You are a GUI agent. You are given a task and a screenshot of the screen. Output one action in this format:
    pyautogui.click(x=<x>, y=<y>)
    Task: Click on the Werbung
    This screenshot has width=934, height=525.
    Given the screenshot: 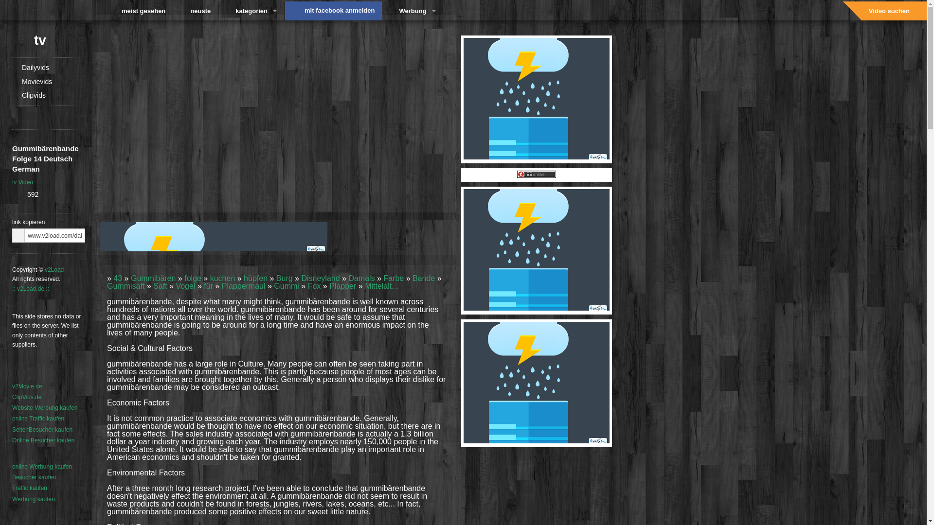 What is the action you would take?
    pyautogui.click(x=413, y=11)
    